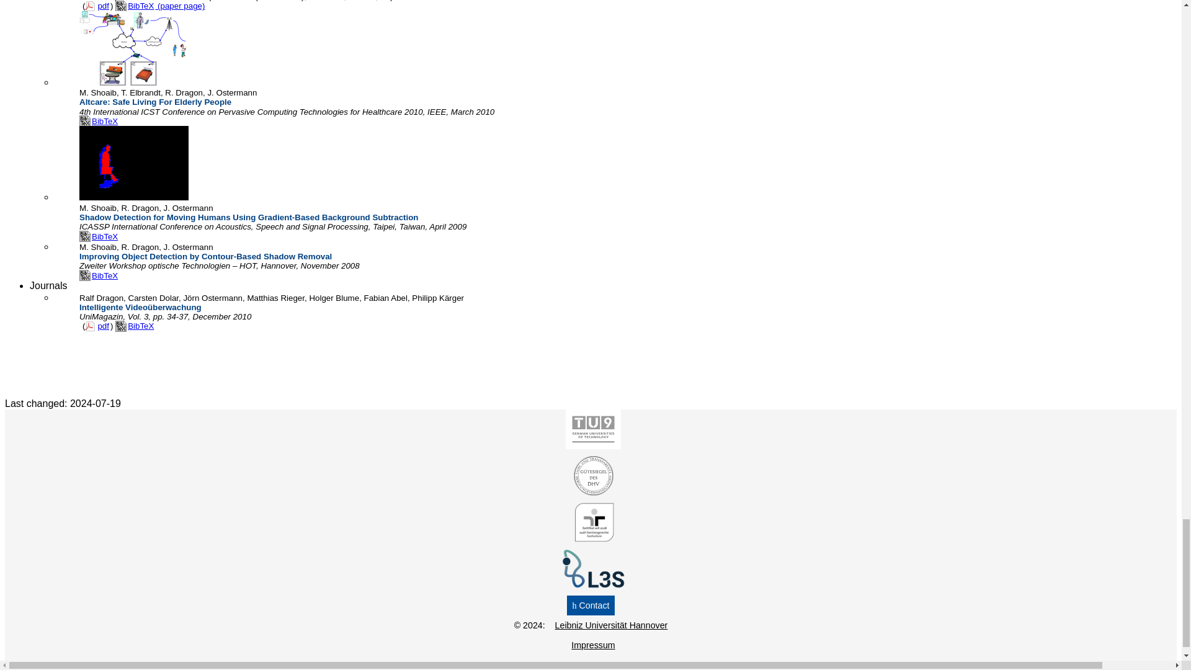 The image size is (1191, 670). I want to click on Contact, so click(591, 605).